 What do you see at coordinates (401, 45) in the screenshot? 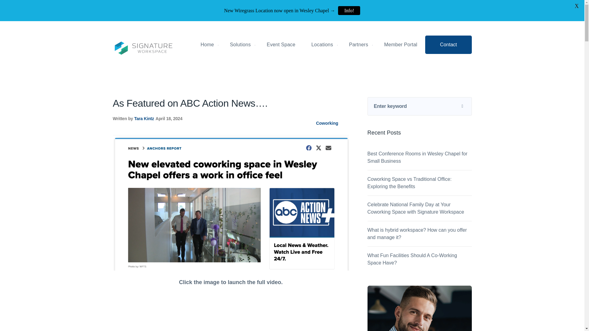
I see `Member Portal` at bounding box center [401, 45].